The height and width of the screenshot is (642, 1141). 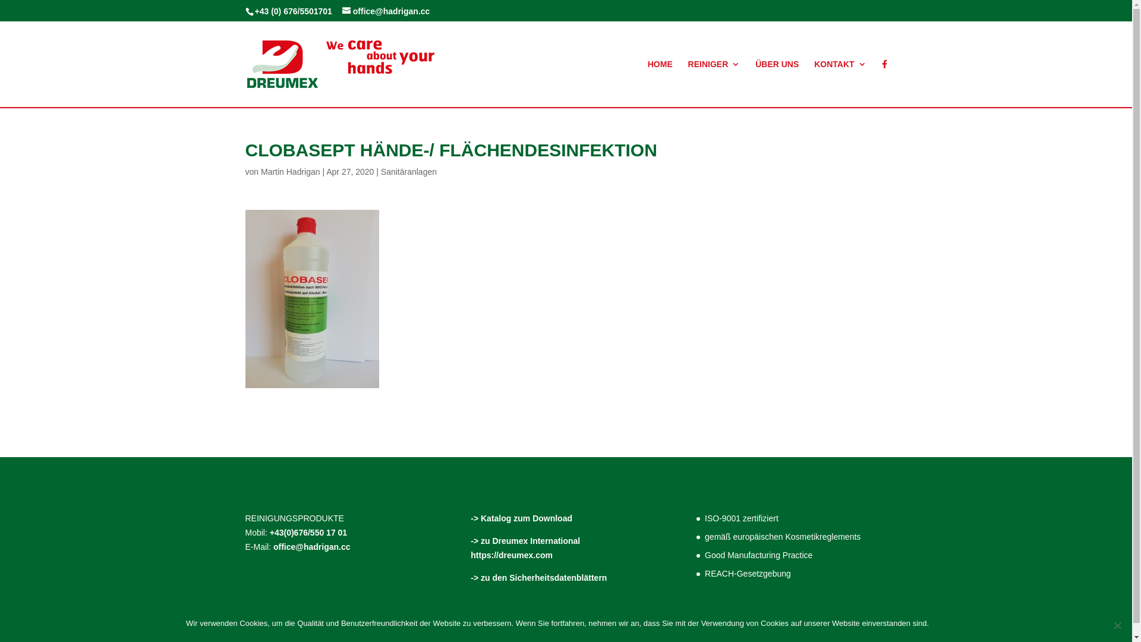 I want to click on Impressum, so click(x=587, y=636).